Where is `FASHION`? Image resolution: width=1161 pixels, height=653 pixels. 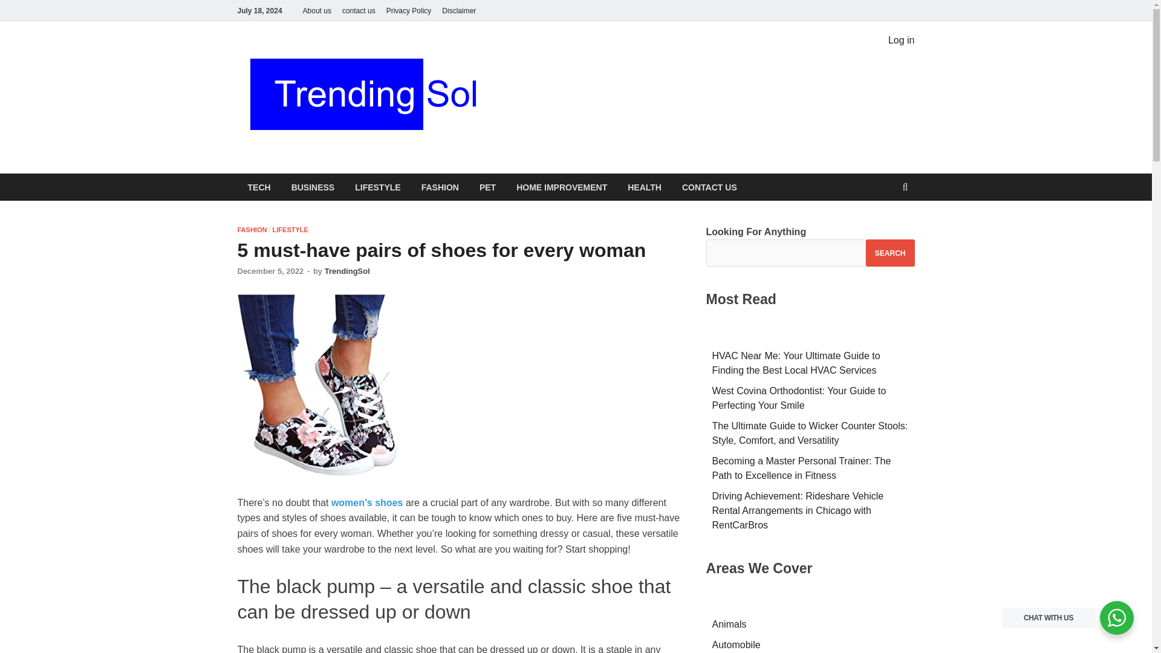 FASHION is located at coordinates (252, 229).